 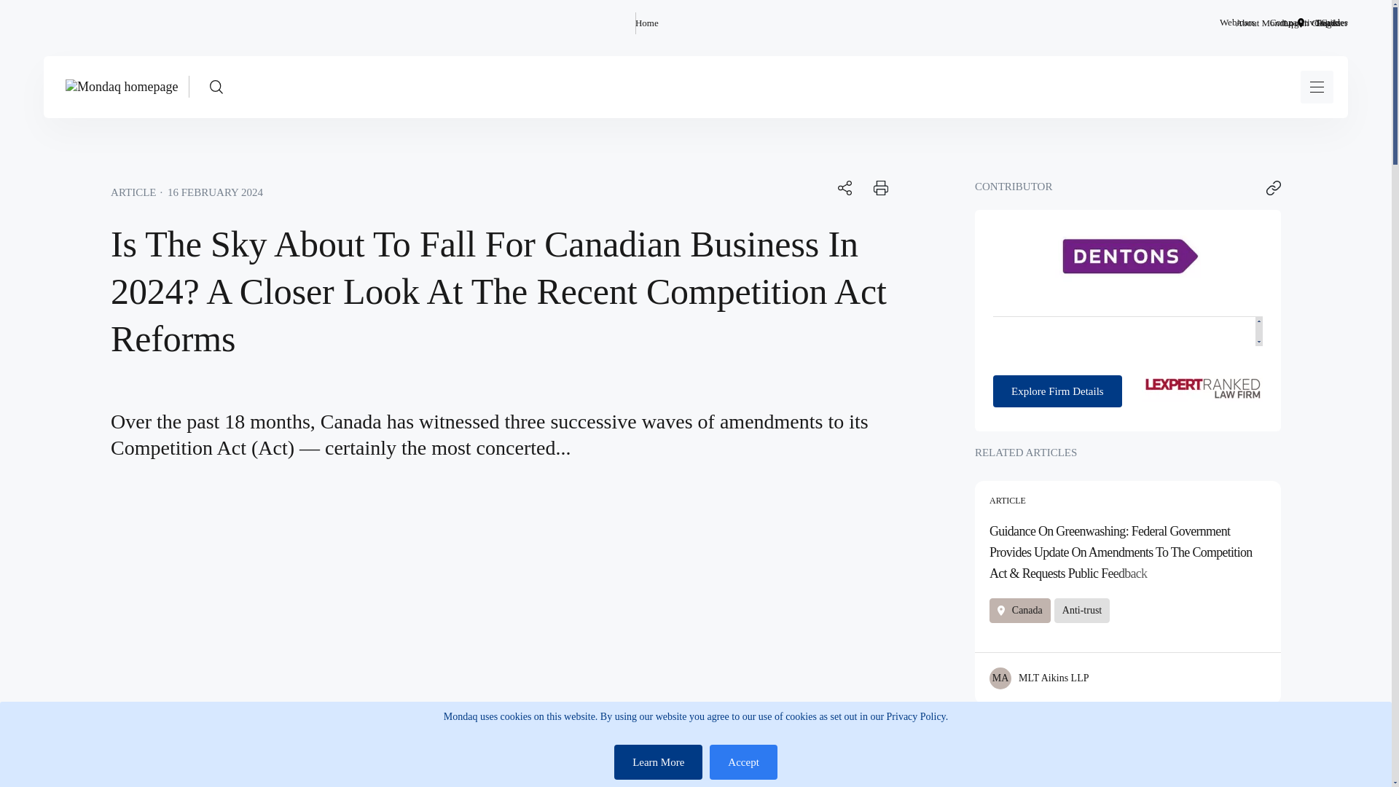 I want to click on About Mondaq, so click(x=1263, y=23).